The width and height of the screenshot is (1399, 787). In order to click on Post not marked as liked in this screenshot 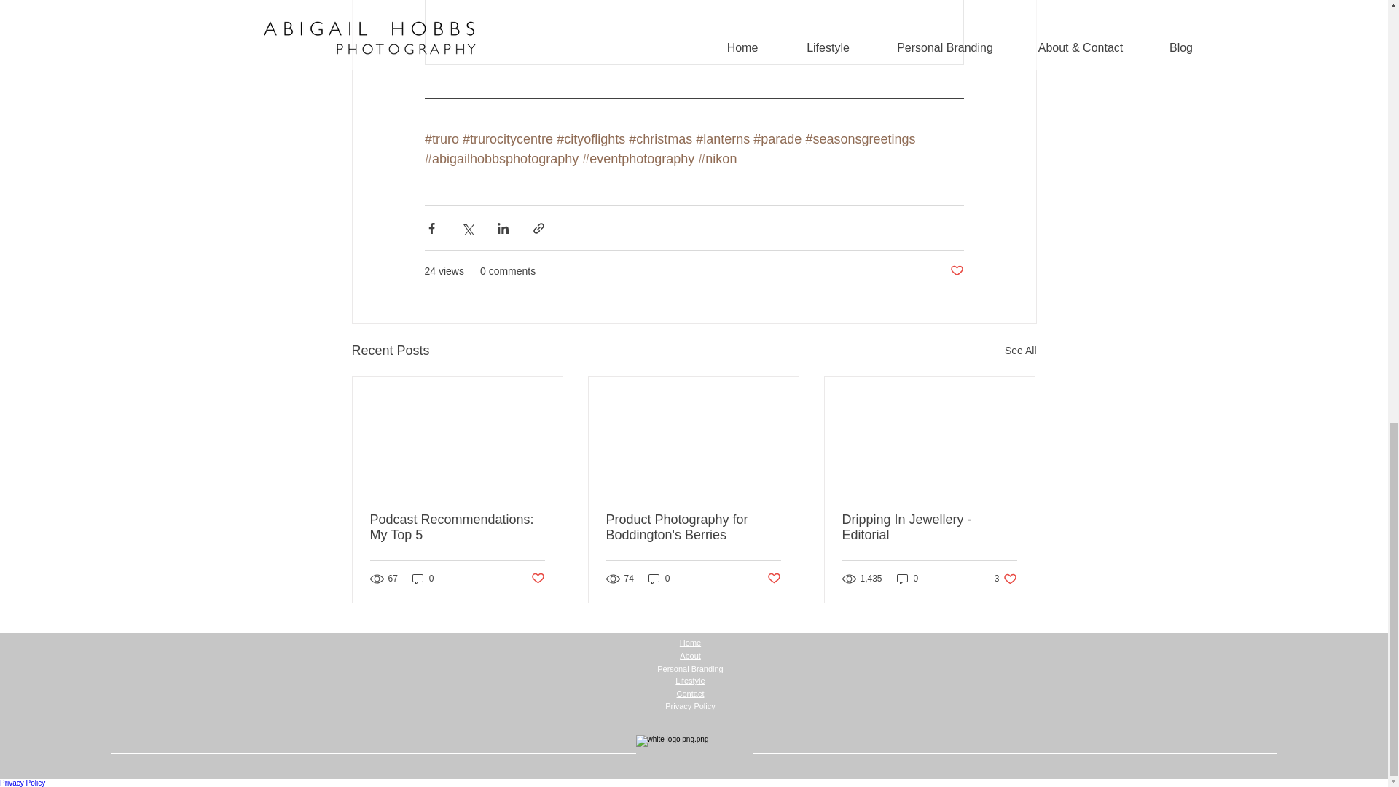, I will do `click(774, 578)`.